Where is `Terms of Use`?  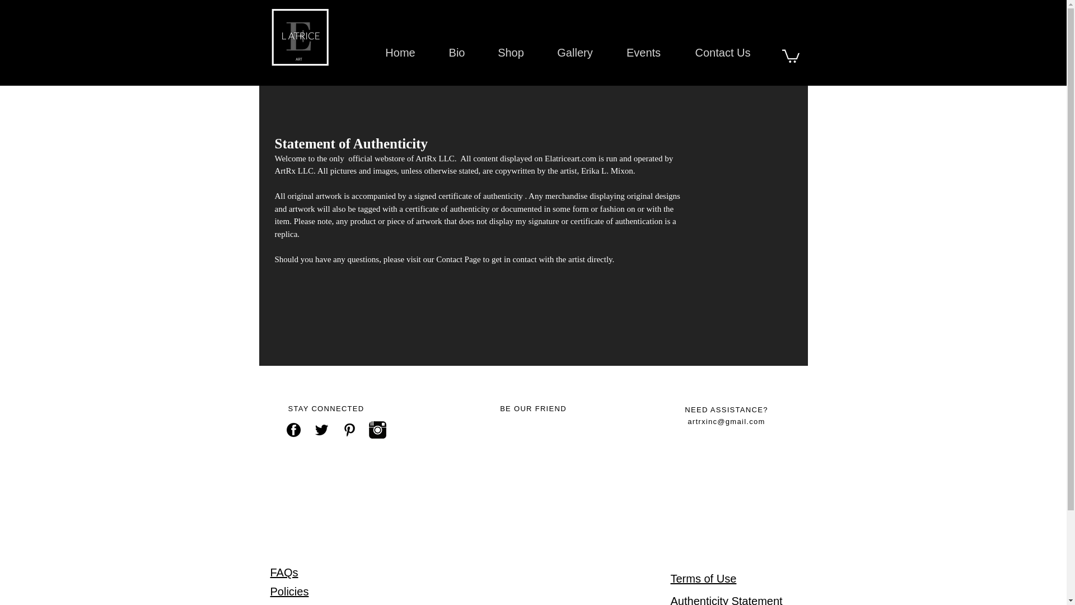
Terms of Use is located at coordinates (703, 578).